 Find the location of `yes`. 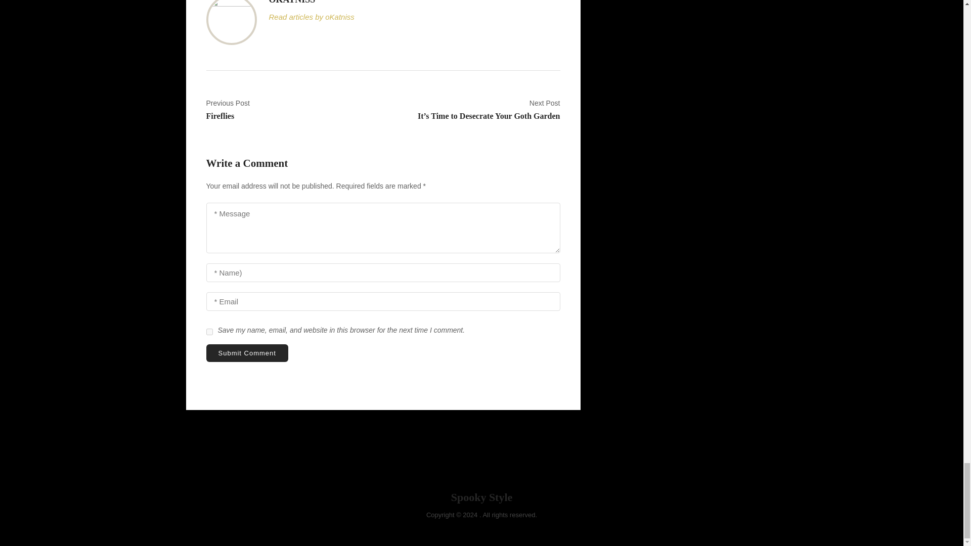

yes is located at coordinates (291, 110).